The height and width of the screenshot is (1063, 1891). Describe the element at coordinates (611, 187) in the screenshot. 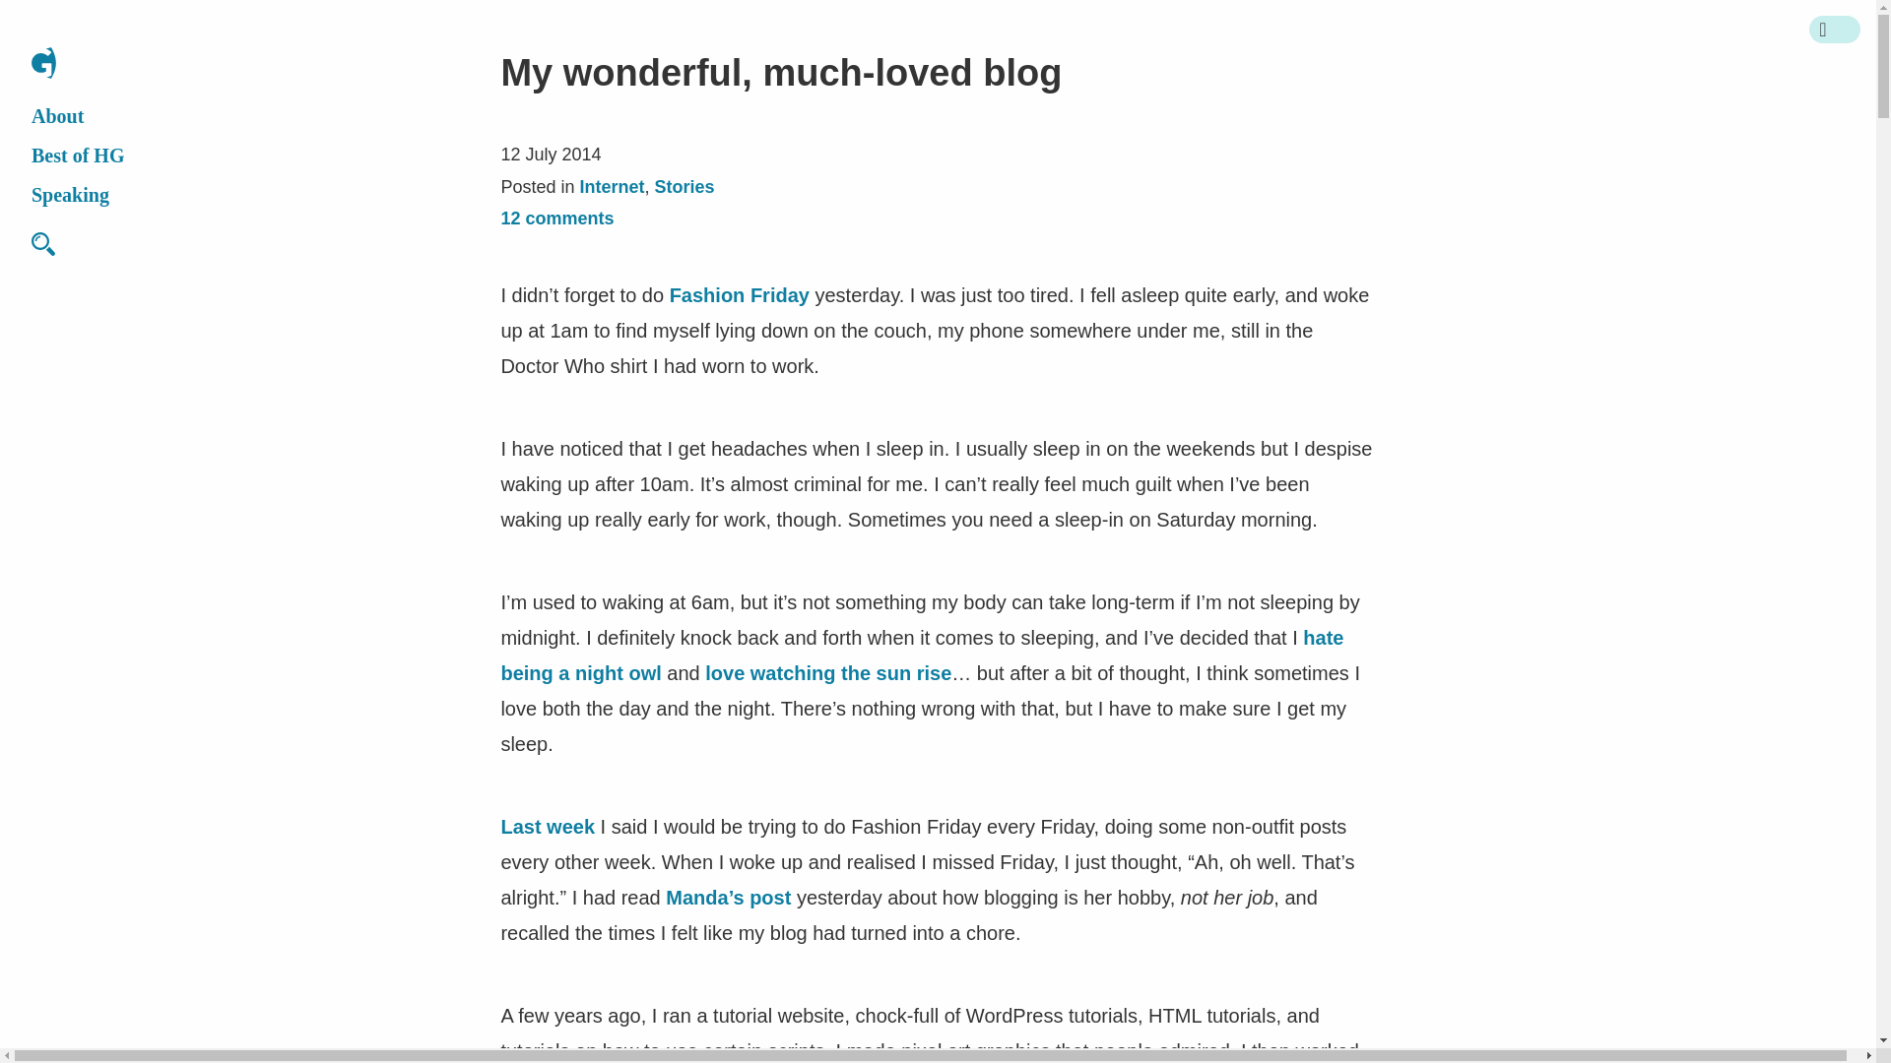

I see `Internet` at that location.